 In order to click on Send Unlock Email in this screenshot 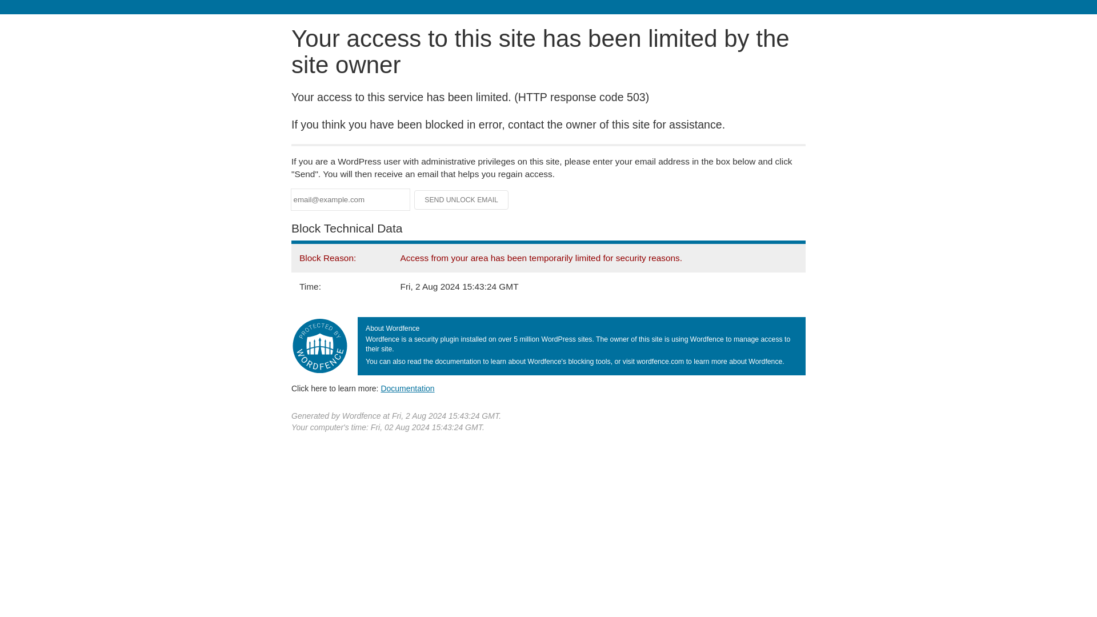, I will do `click(462, 200)`.